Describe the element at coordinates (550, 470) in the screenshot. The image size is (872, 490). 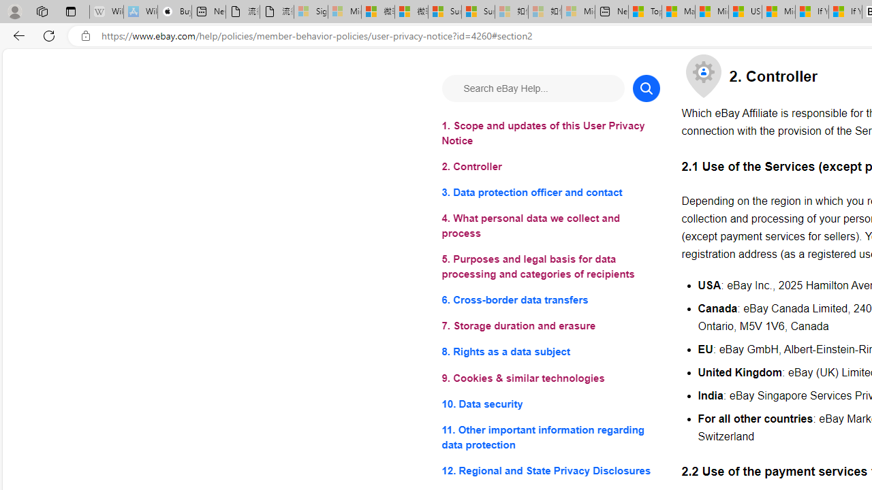
I see `12. Regional and State Privacy Disclosures` at that location.